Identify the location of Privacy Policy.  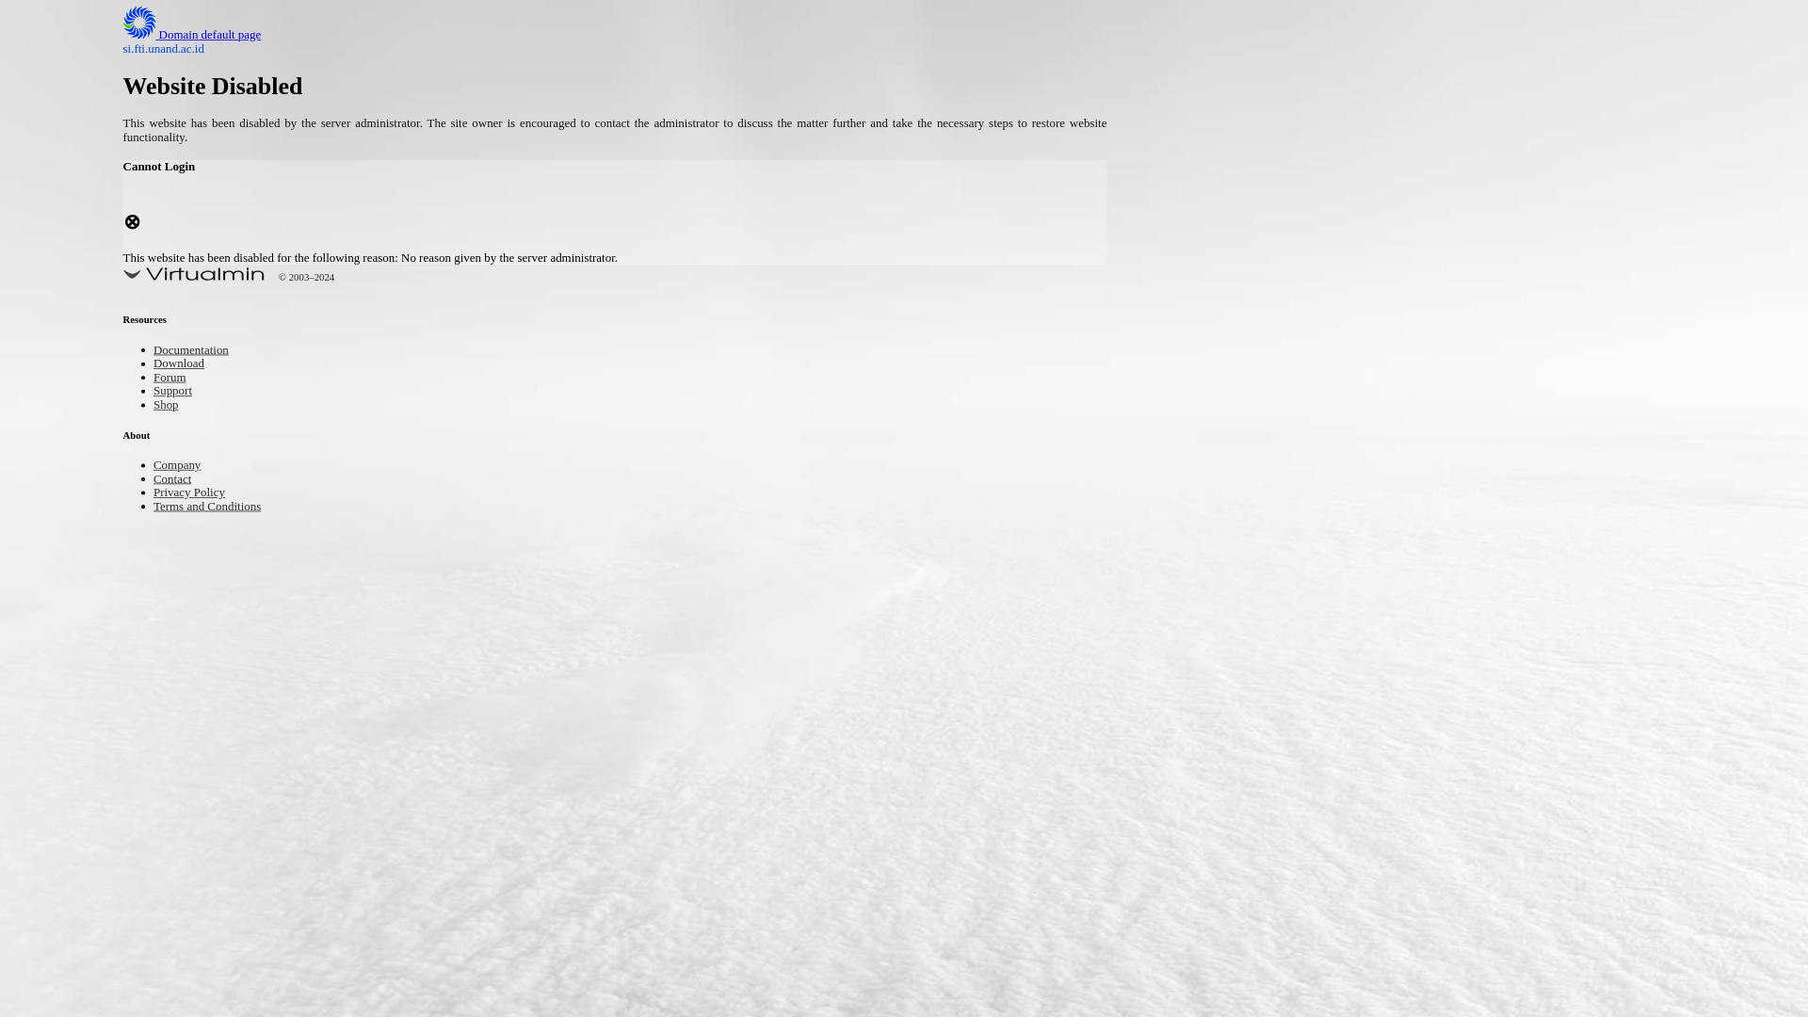
(198, 493).